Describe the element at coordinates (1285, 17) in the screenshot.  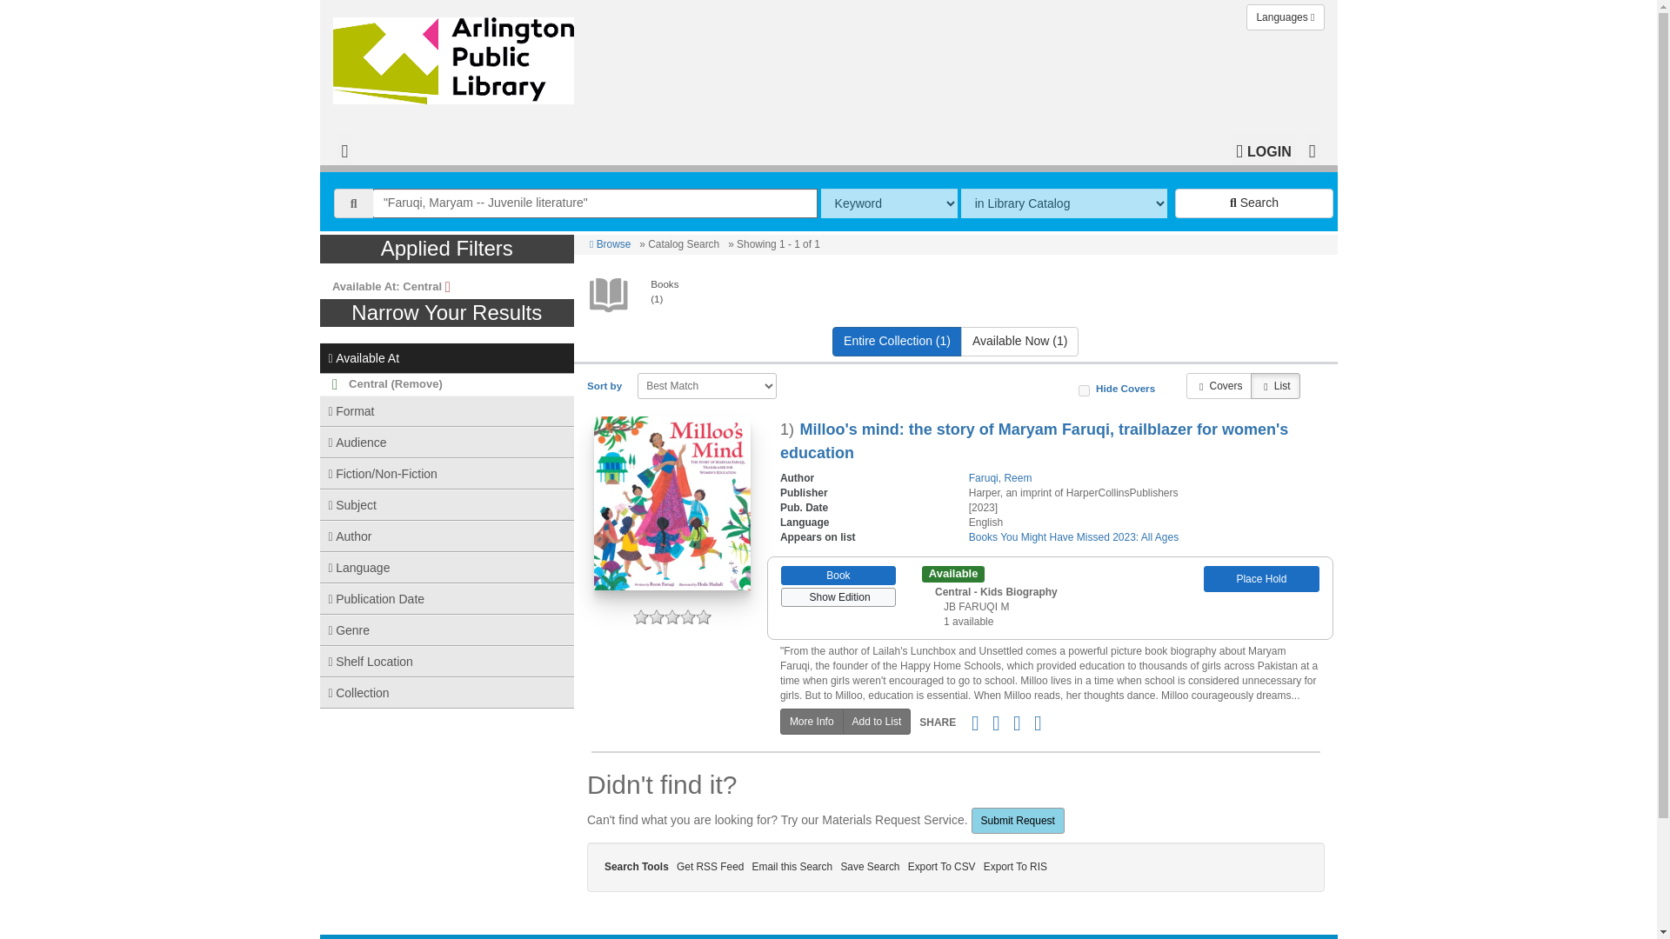
I see `Languages ` at that location.